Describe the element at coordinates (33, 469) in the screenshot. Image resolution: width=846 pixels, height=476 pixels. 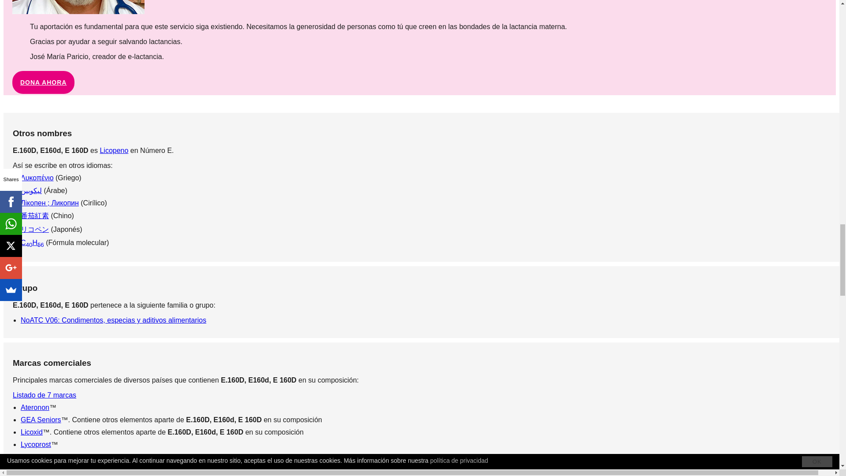
I see `Udamin` at that location.